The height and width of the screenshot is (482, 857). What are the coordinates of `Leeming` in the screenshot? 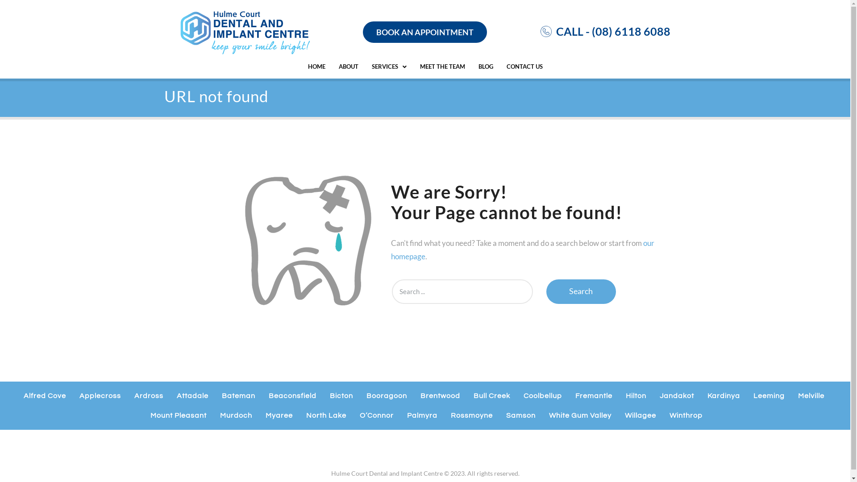 It's located at (769, 396).